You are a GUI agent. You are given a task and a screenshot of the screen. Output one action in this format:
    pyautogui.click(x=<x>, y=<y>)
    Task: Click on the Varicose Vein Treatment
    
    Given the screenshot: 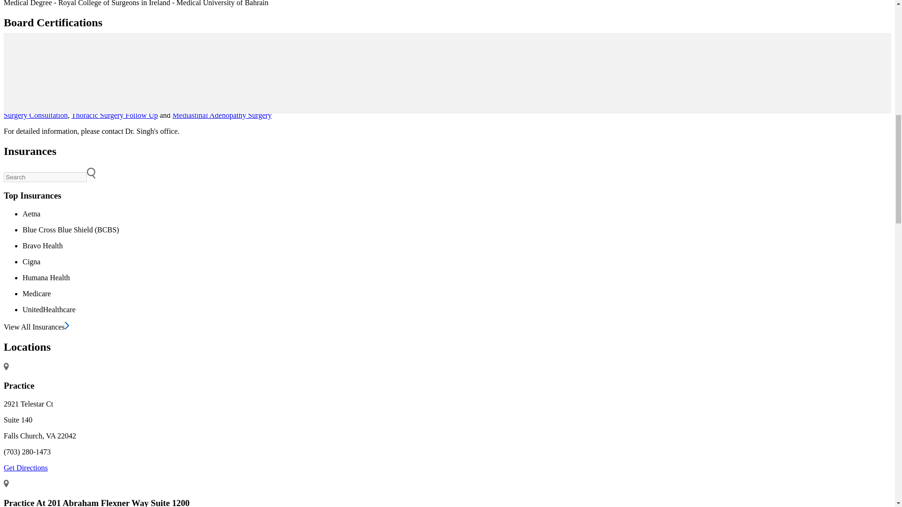 What is the action you would take?
    pyautogui.click(x=454, y=98)
    